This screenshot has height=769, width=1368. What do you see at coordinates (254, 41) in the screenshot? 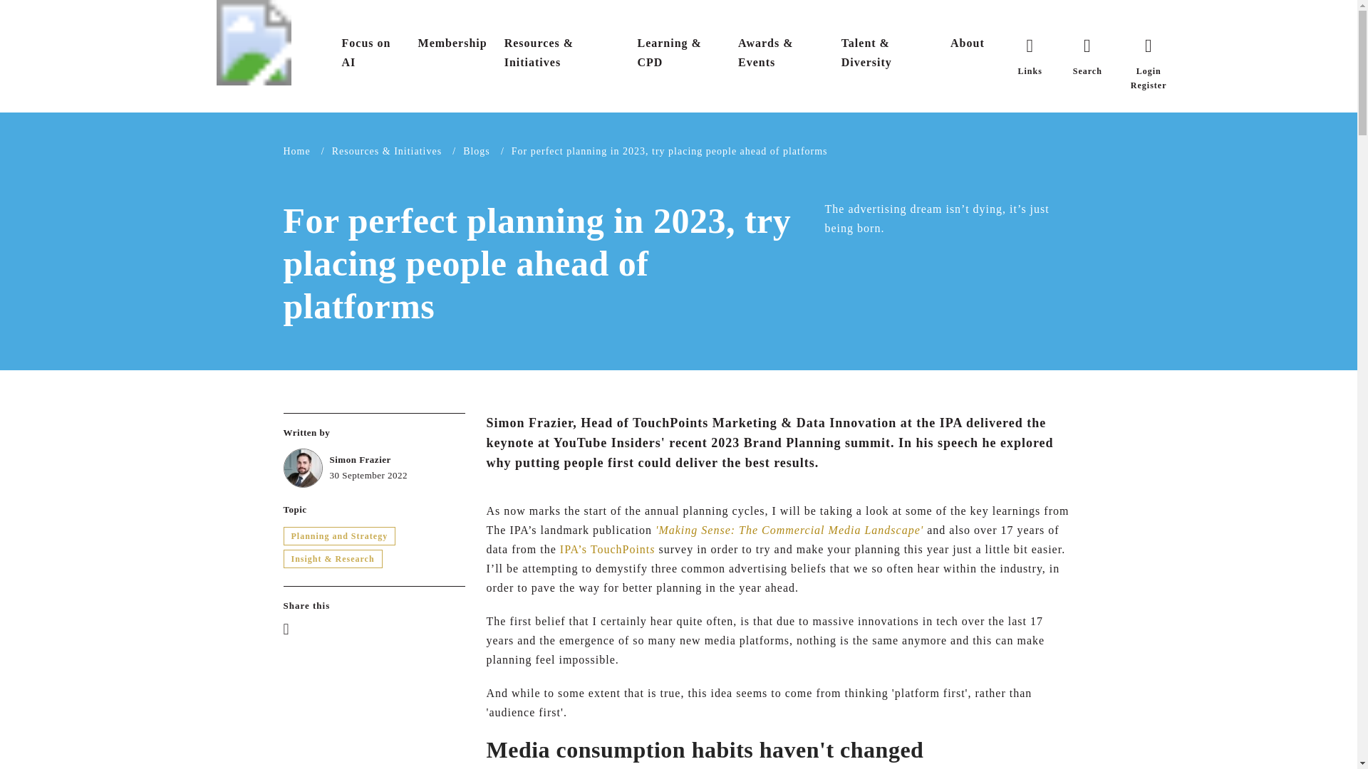
I see `IPA Incorporated by Royal Charter` at bounding box center [254, 41].